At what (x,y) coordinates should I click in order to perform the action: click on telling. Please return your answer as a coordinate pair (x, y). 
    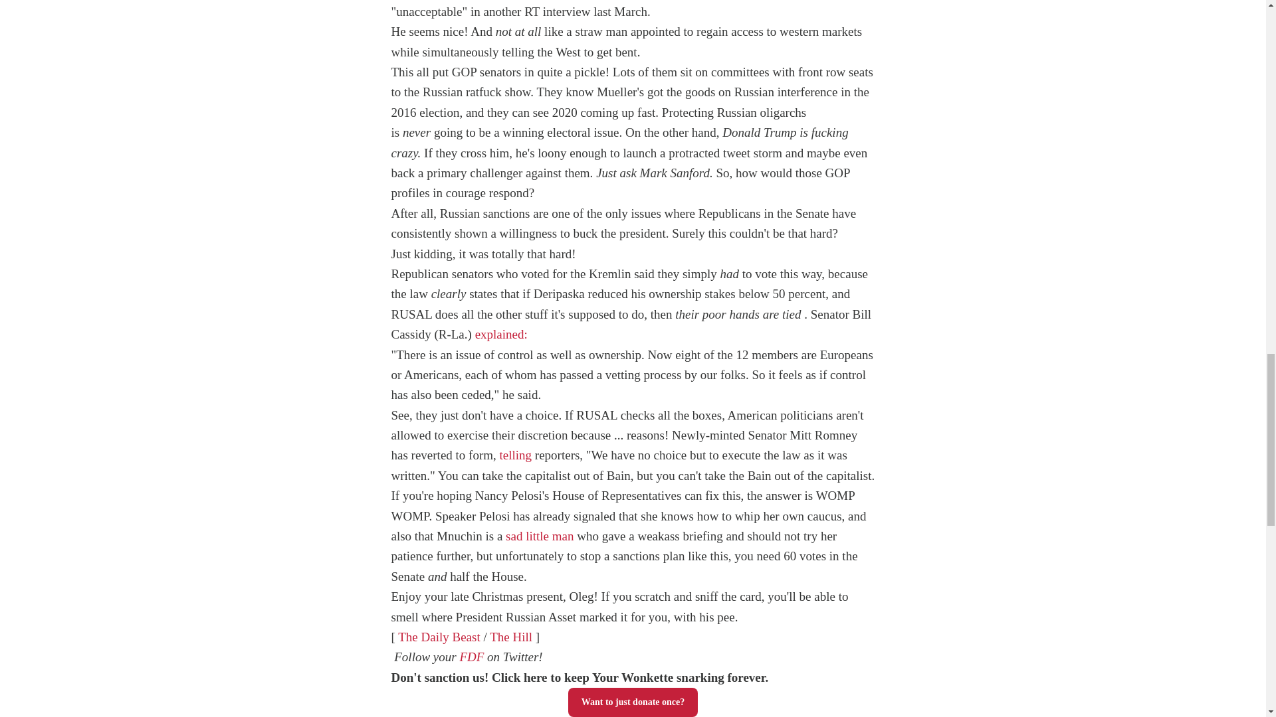
    Looking at the image, I should click on (516, 455).